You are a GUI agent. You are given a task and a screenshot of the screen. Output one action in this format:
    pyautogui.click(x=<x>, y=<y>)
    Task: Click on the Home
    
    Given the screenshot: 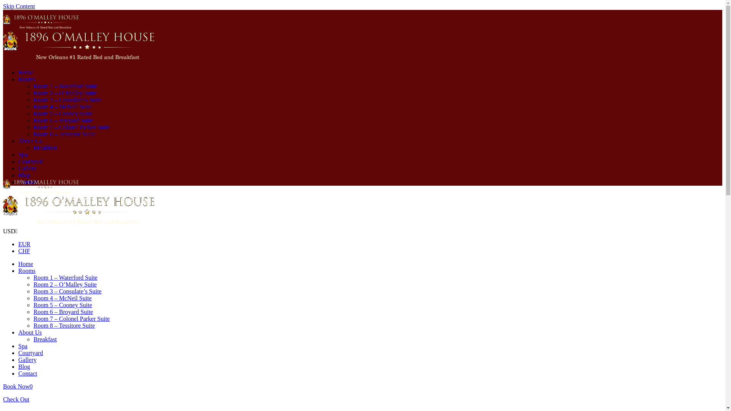 What is the action you would take?
    pyautogui.click(x=26, y=72)
    